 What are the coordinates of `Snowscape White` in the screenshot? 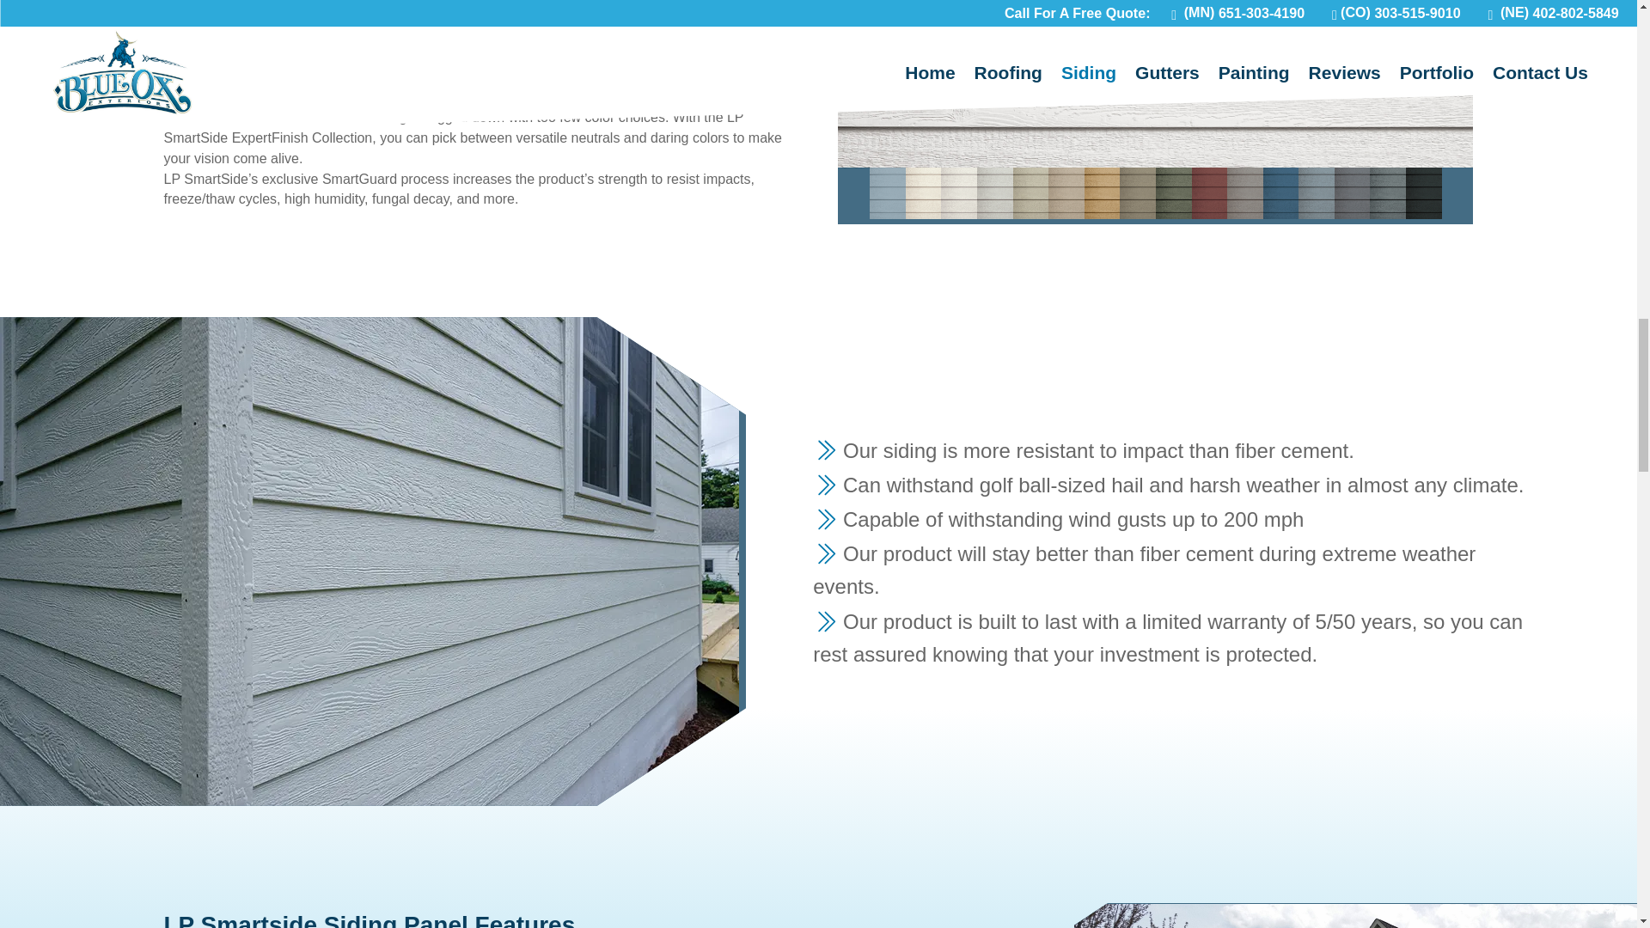 It's located at (1155, 84).